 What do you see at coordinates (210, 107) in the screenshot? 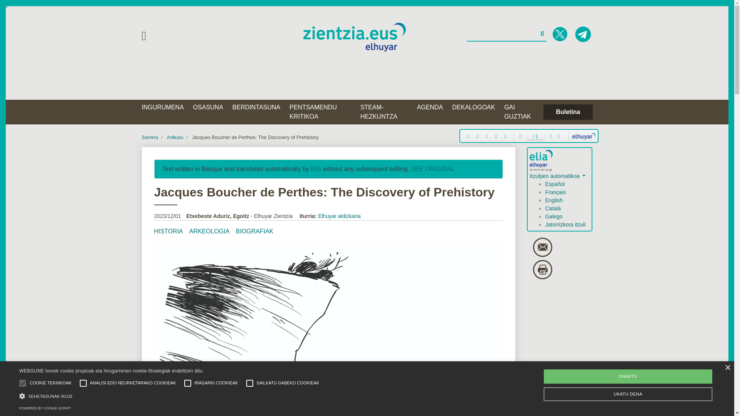
I see `OSASUNA` at bounding box center [210, 107].